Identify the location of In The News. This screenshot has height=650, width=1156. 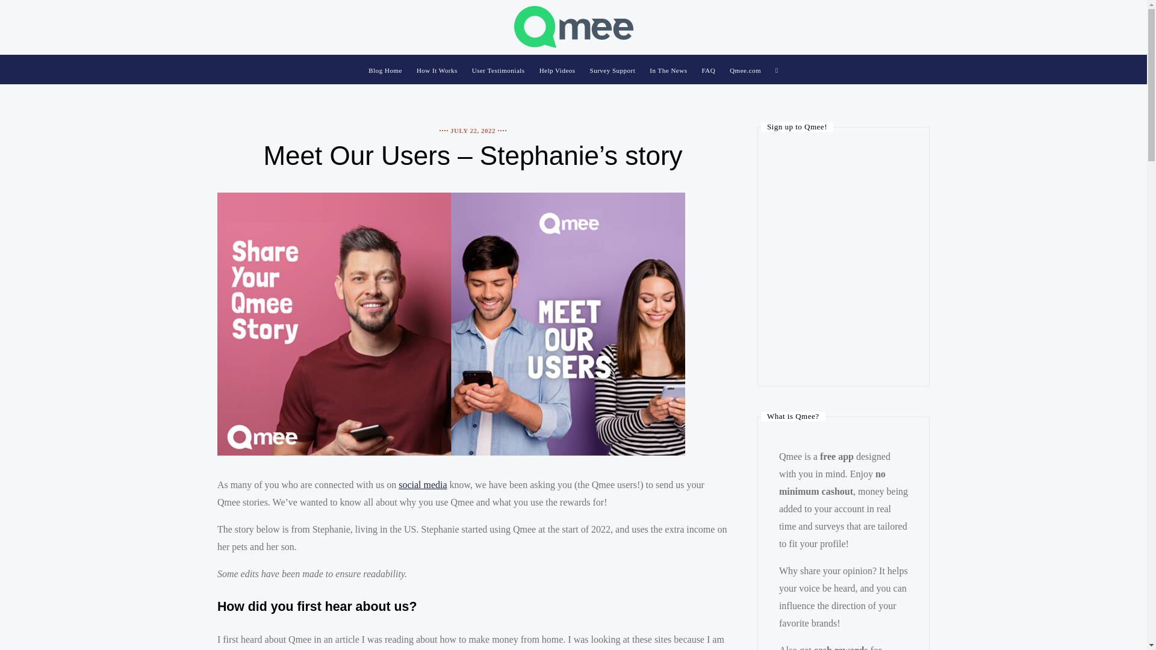
(668, 70).